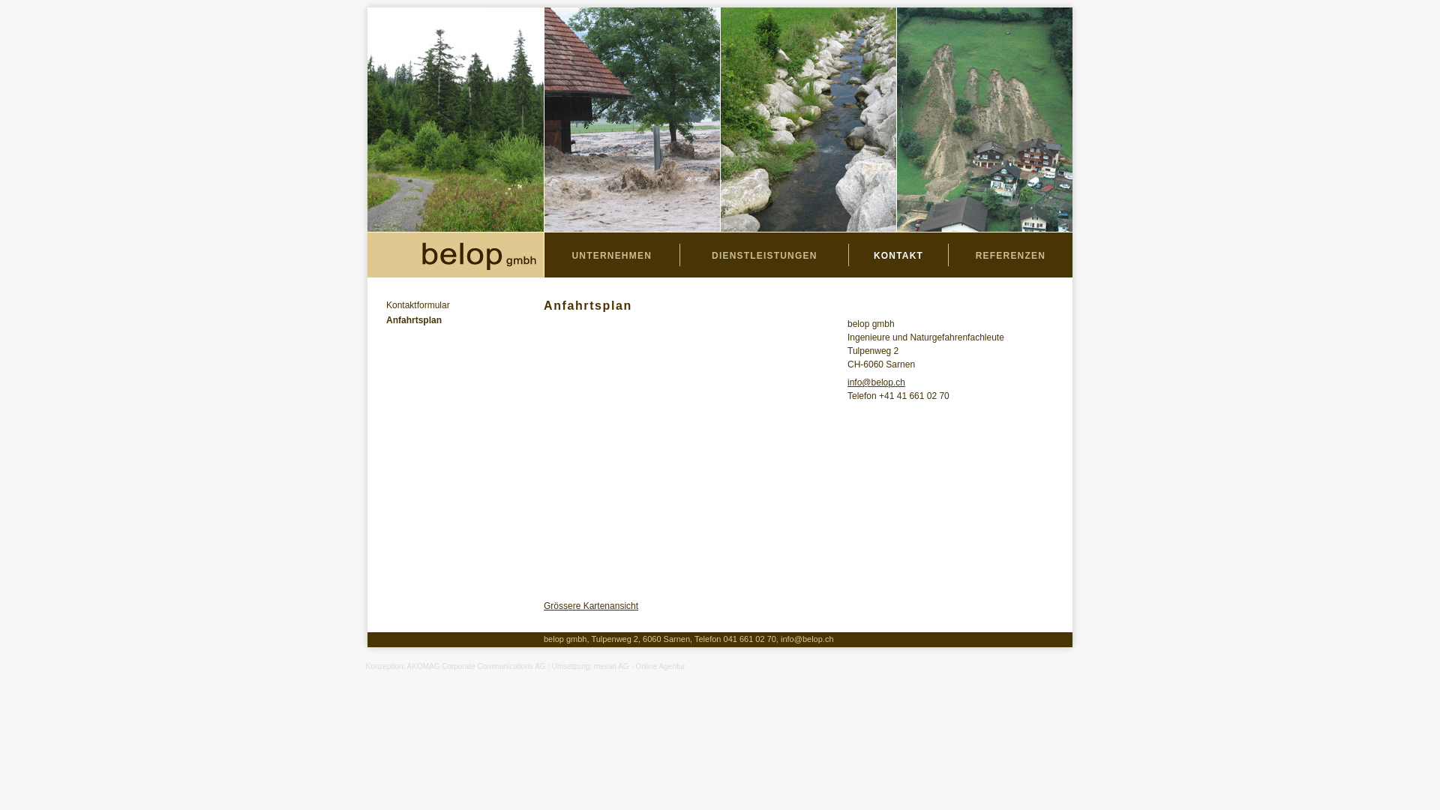 The width and height of the screenshot is (1440, 810). Describe the element at coordinates (619, 666) in the screenshot. I see `Umsetzung: mexan AG - Online Agentur` at that location.